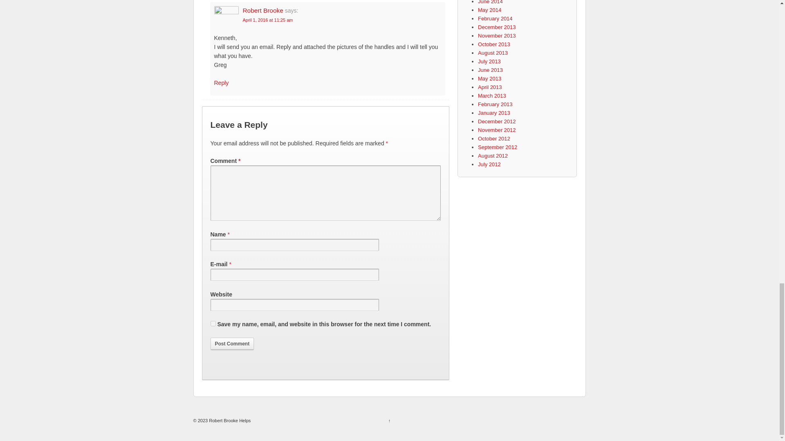 This screenshot has height=441, width=785. Describe the element at coordinates (229, 420) in the screenshot. I see `Robert Brooke Helps` at that location.